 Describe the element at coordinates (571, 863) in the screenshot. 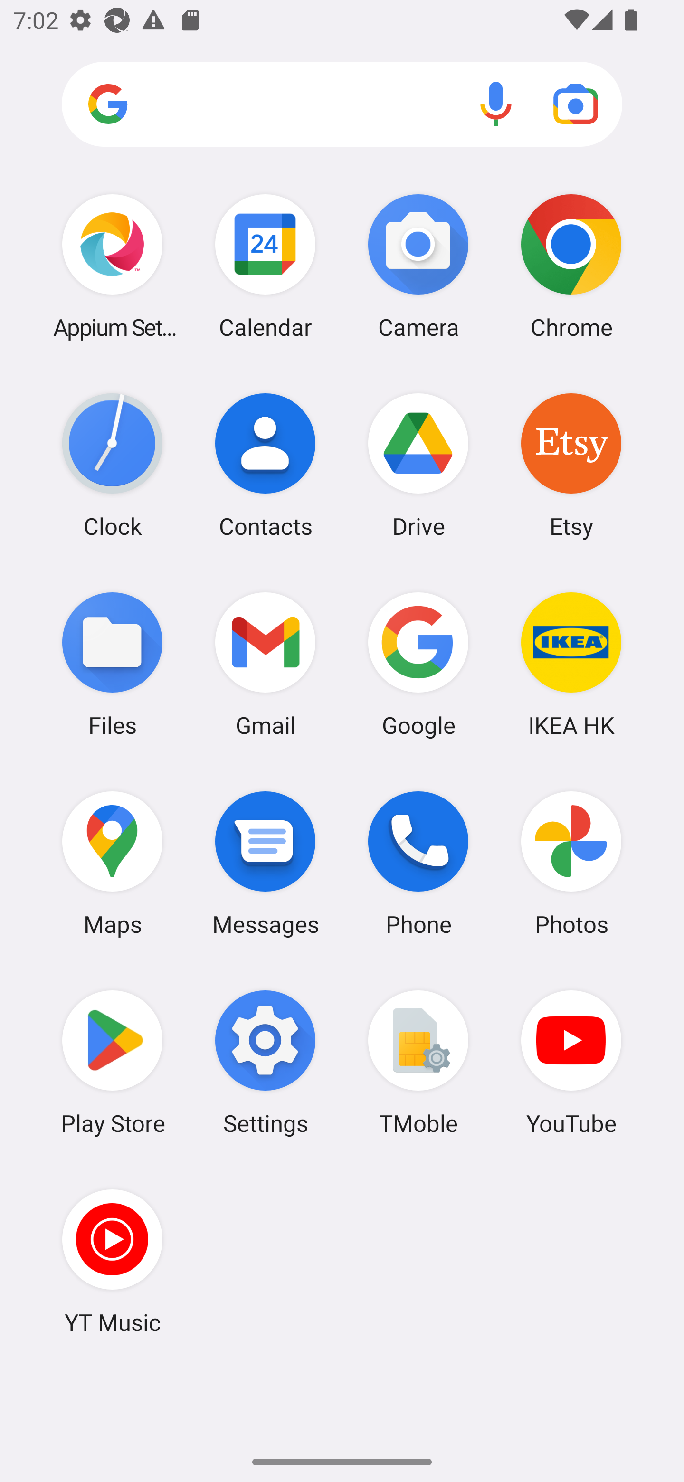

I see `Photos` at that location.